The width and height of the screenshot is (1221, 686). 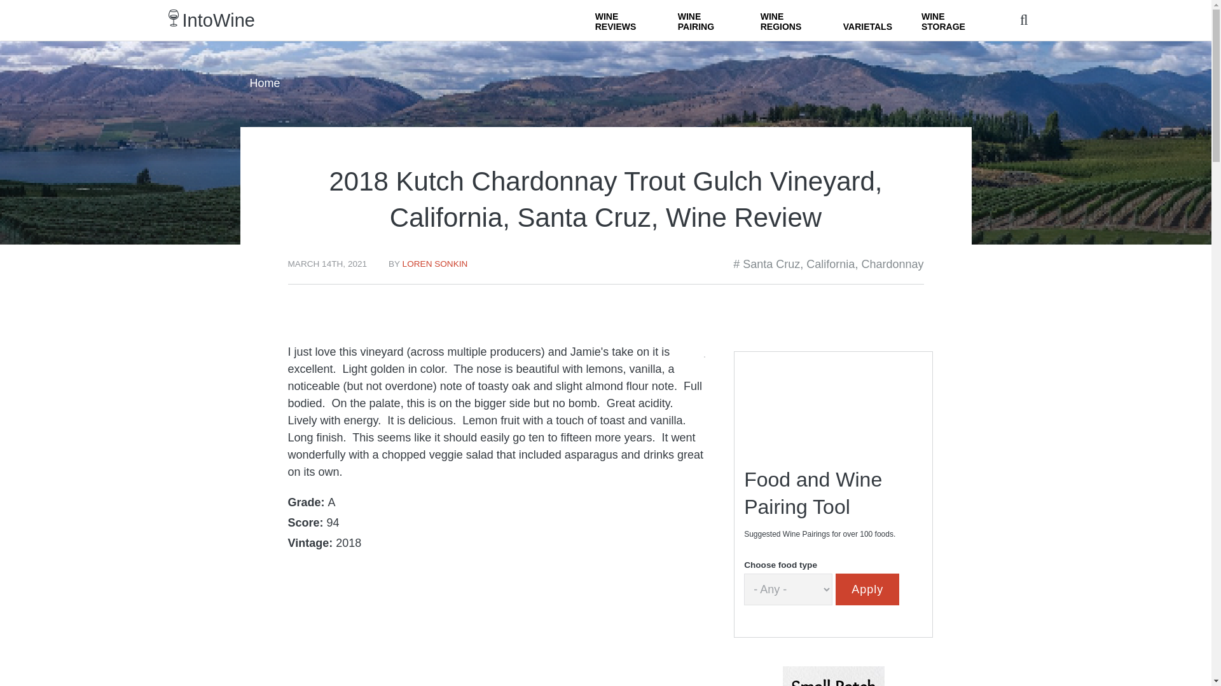 What do you see at coordinates (705, 20) in the screenshot?
I see `WINE PAIRING` at bounding box center [705, 20].